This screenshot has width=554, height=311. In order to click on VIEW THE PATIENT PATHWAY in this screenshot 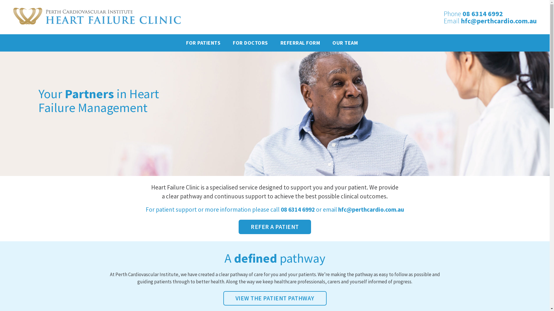, I will do `click(275, 298)`.